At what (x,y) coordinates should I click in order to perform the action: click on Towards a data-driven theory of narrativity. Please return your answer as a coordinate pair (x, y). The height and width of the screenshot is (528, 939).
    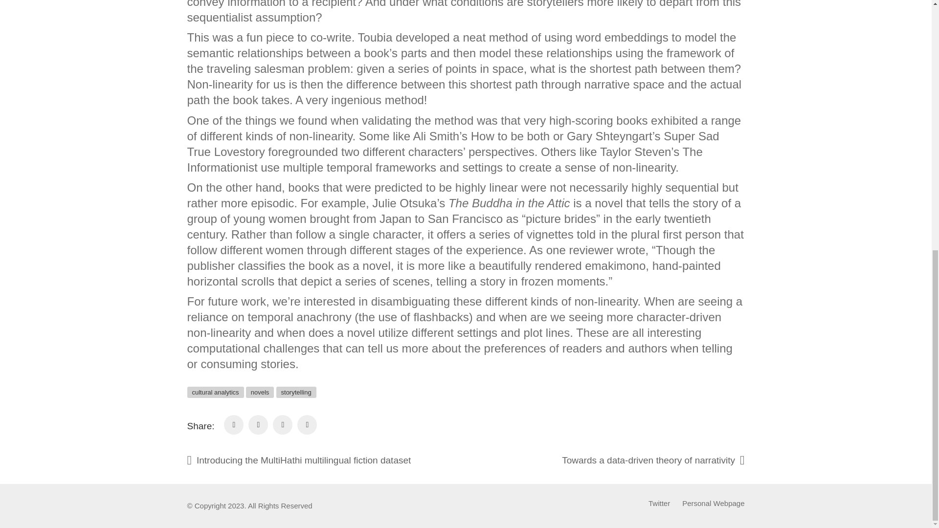
    Looking at the image, I should click on (623, 461).